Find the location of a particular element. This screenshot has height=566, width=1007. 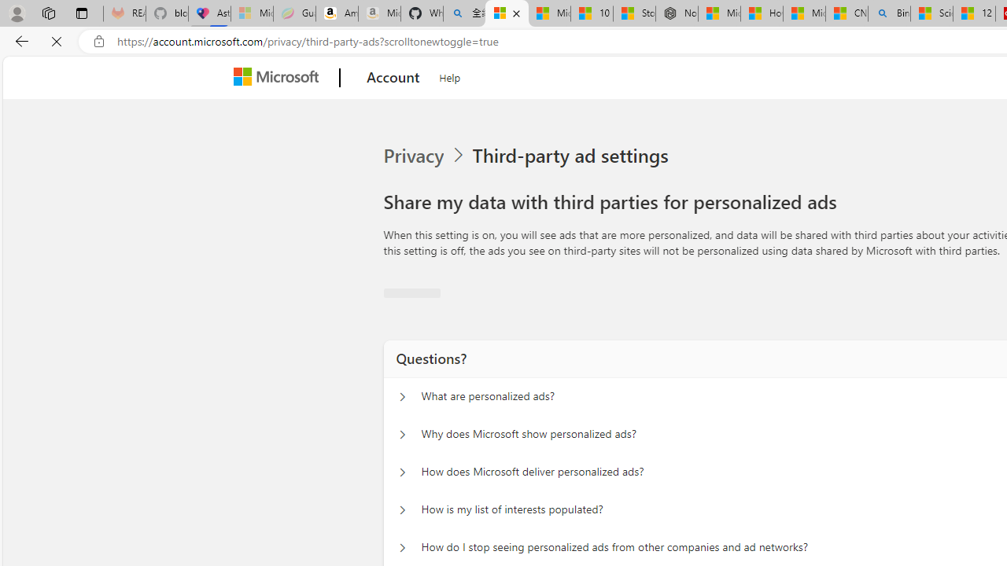

12 Popular Science Lies that Must be Corrected is located at coordinates (974, 14).